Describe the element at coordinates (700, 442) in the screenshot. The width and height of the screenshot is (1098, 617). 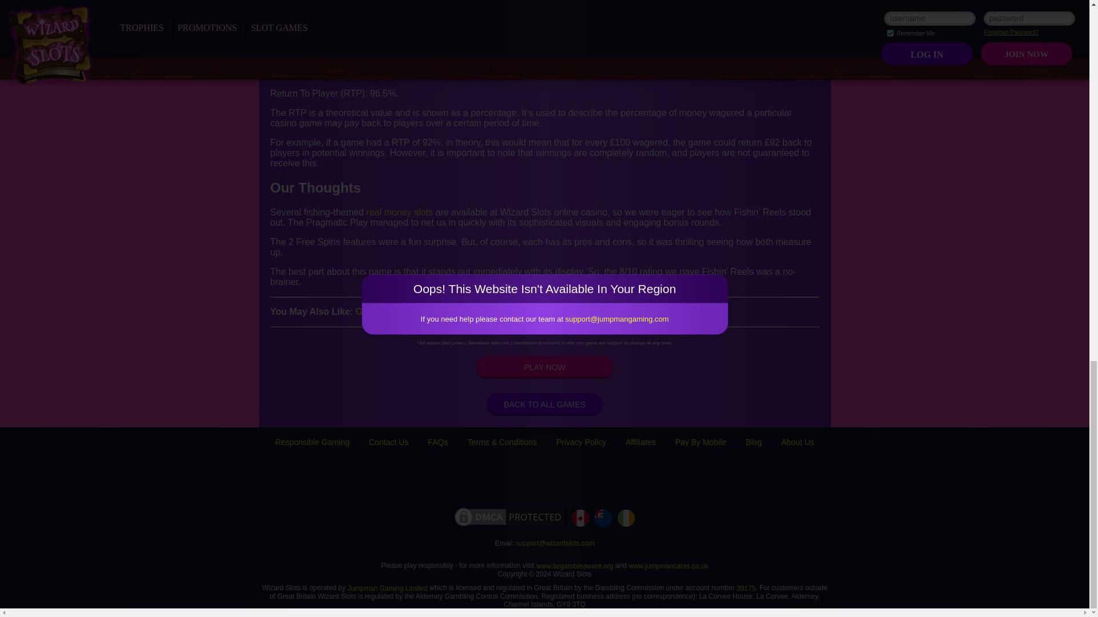
I see `Pay By Mobile` at that location.